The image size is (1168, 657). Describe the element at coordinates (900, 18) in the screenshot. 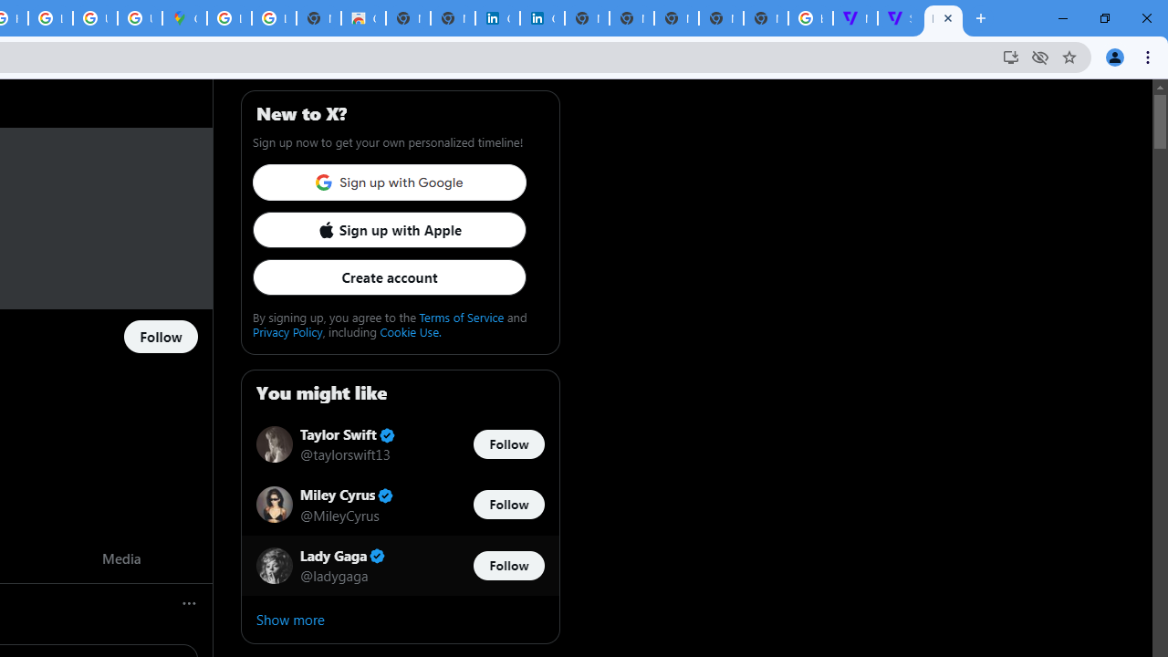

I see `Streaming - The Verge` at that location.